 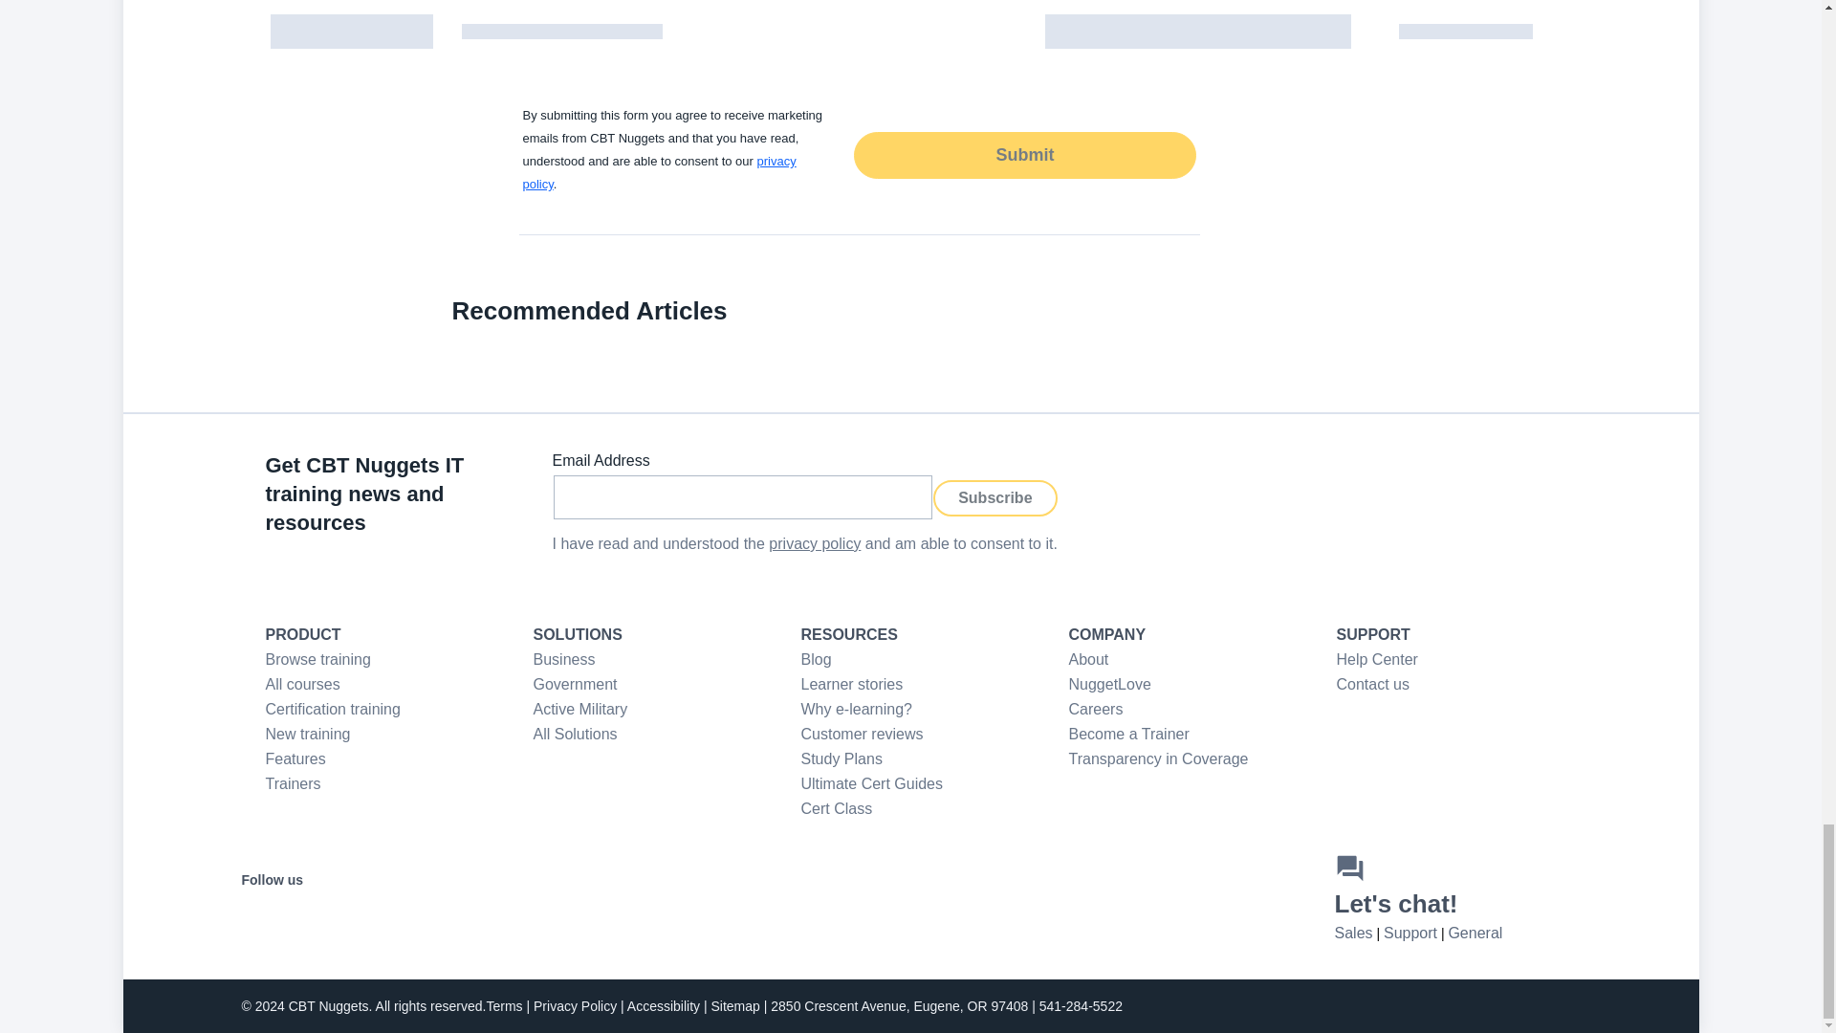 I want to click on New training, so click(x=308, y=735).